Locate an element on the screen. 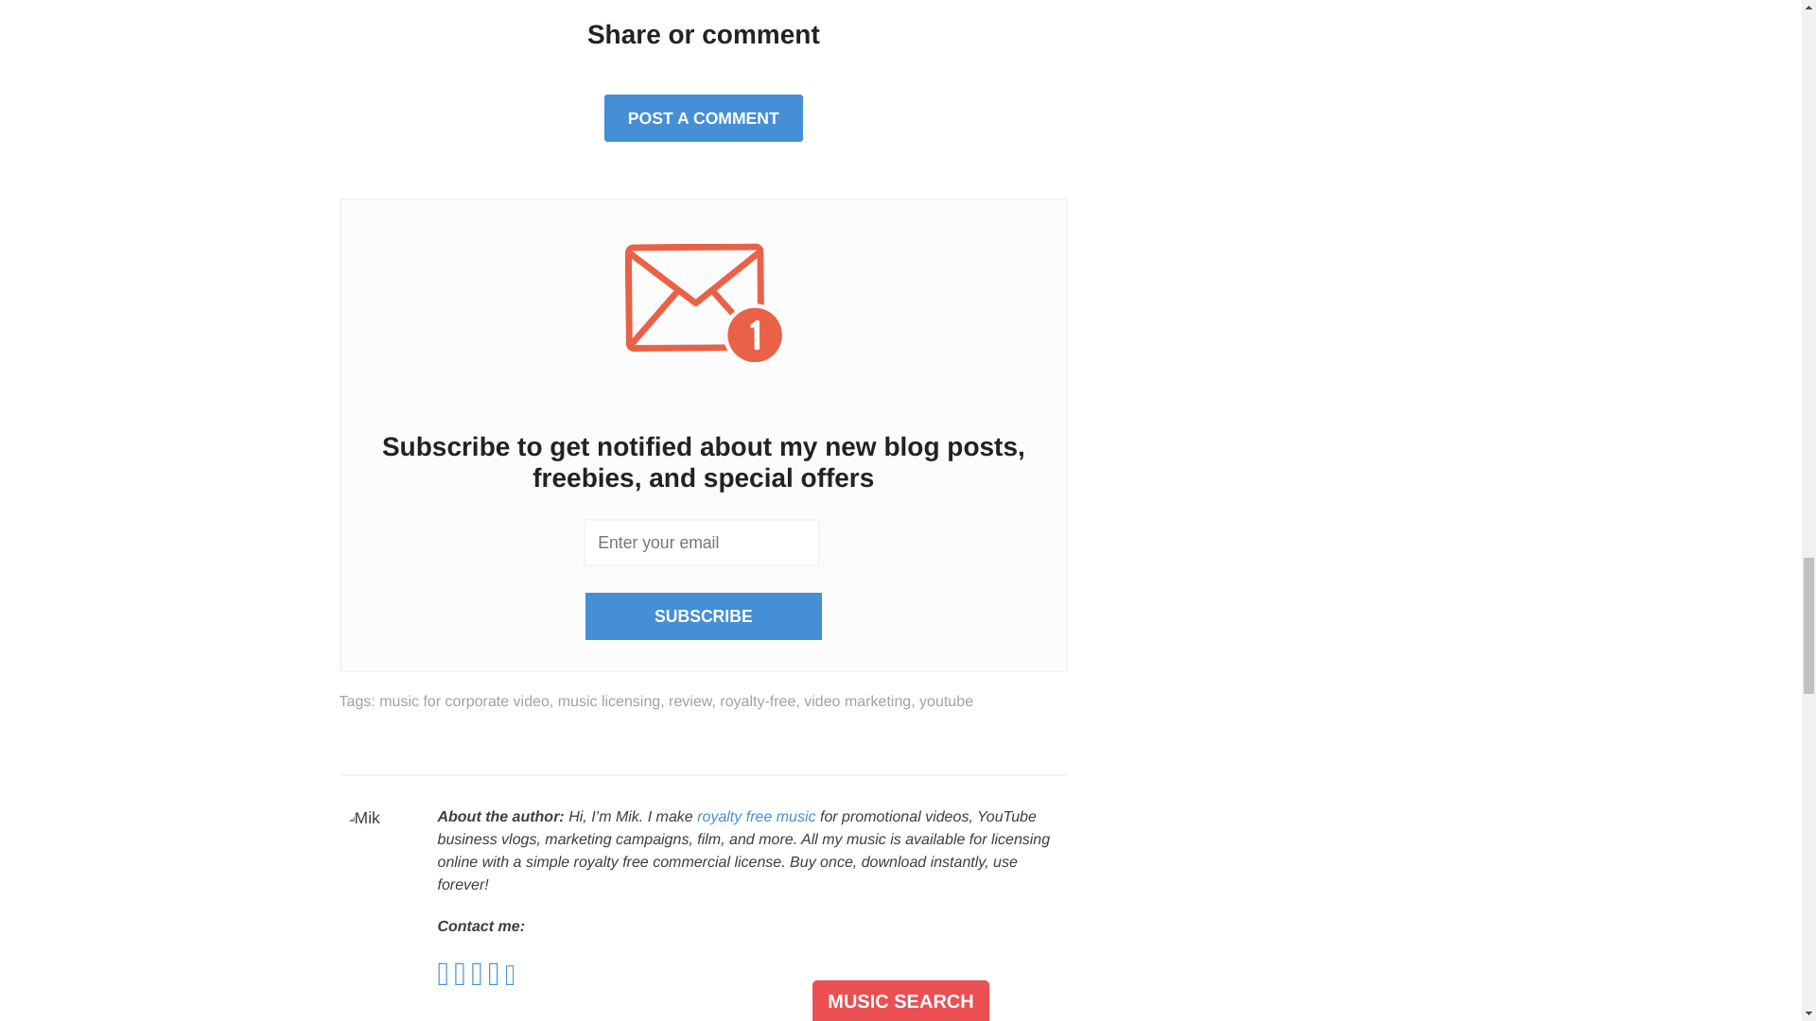 This screenshot has width=1816, height=1021. music for corporate video is located at coordinates (464, 701).